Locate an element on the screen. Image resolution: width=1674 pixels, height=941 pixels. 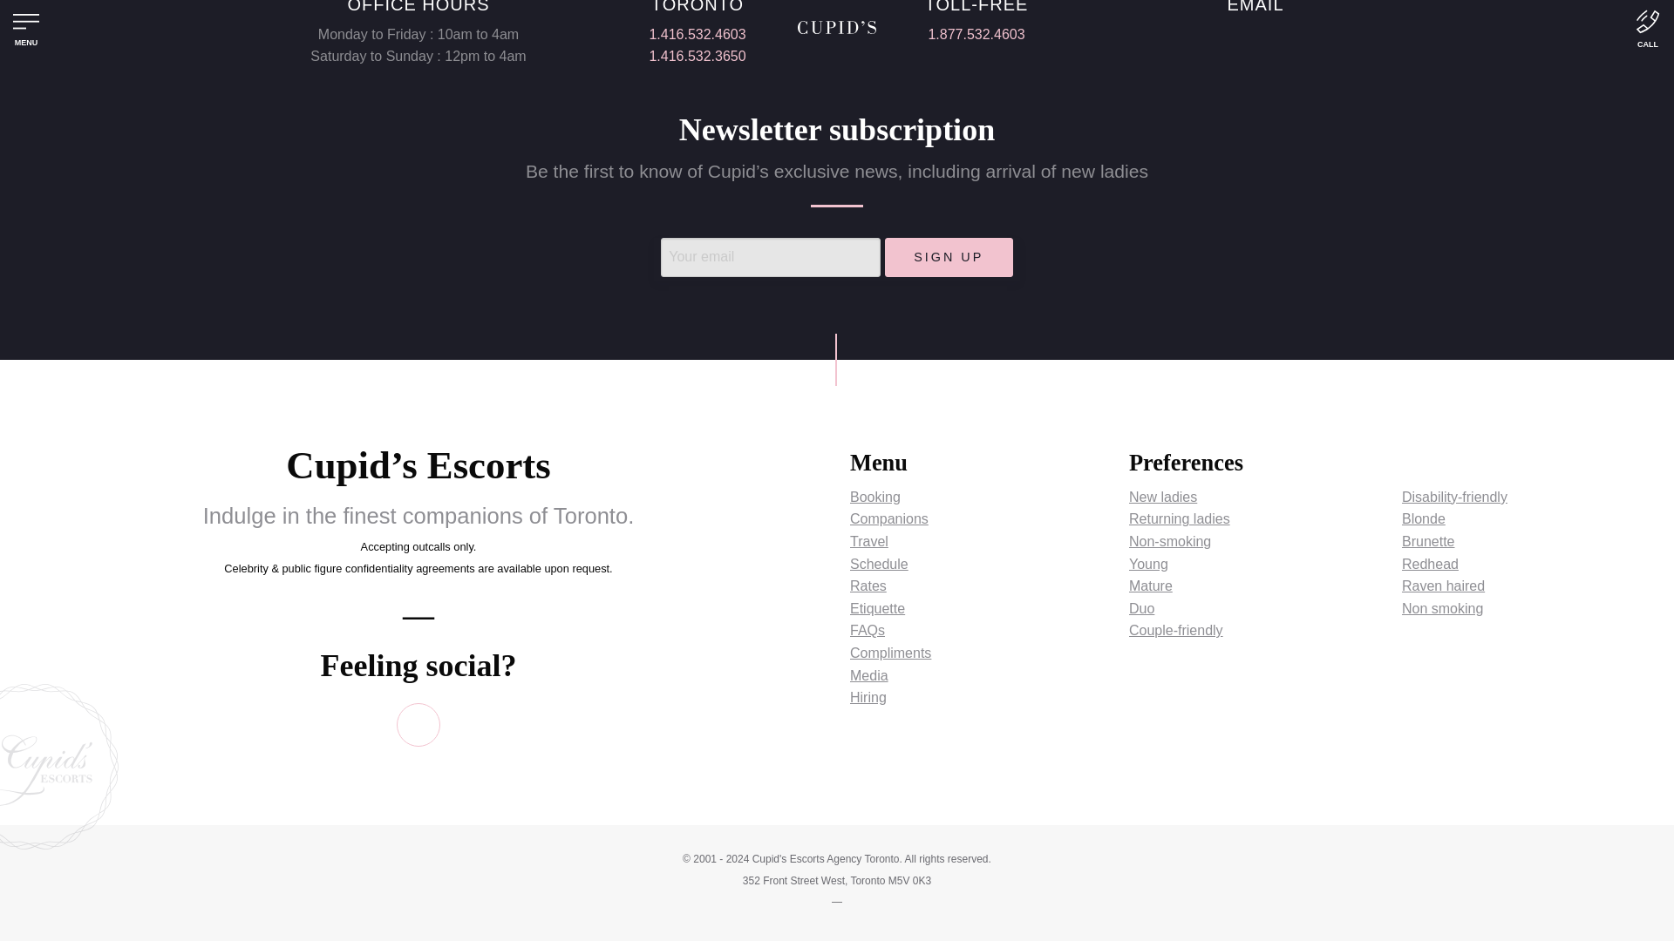
Toronto disability-friendly escorts is located at coordinates (1454, 497).